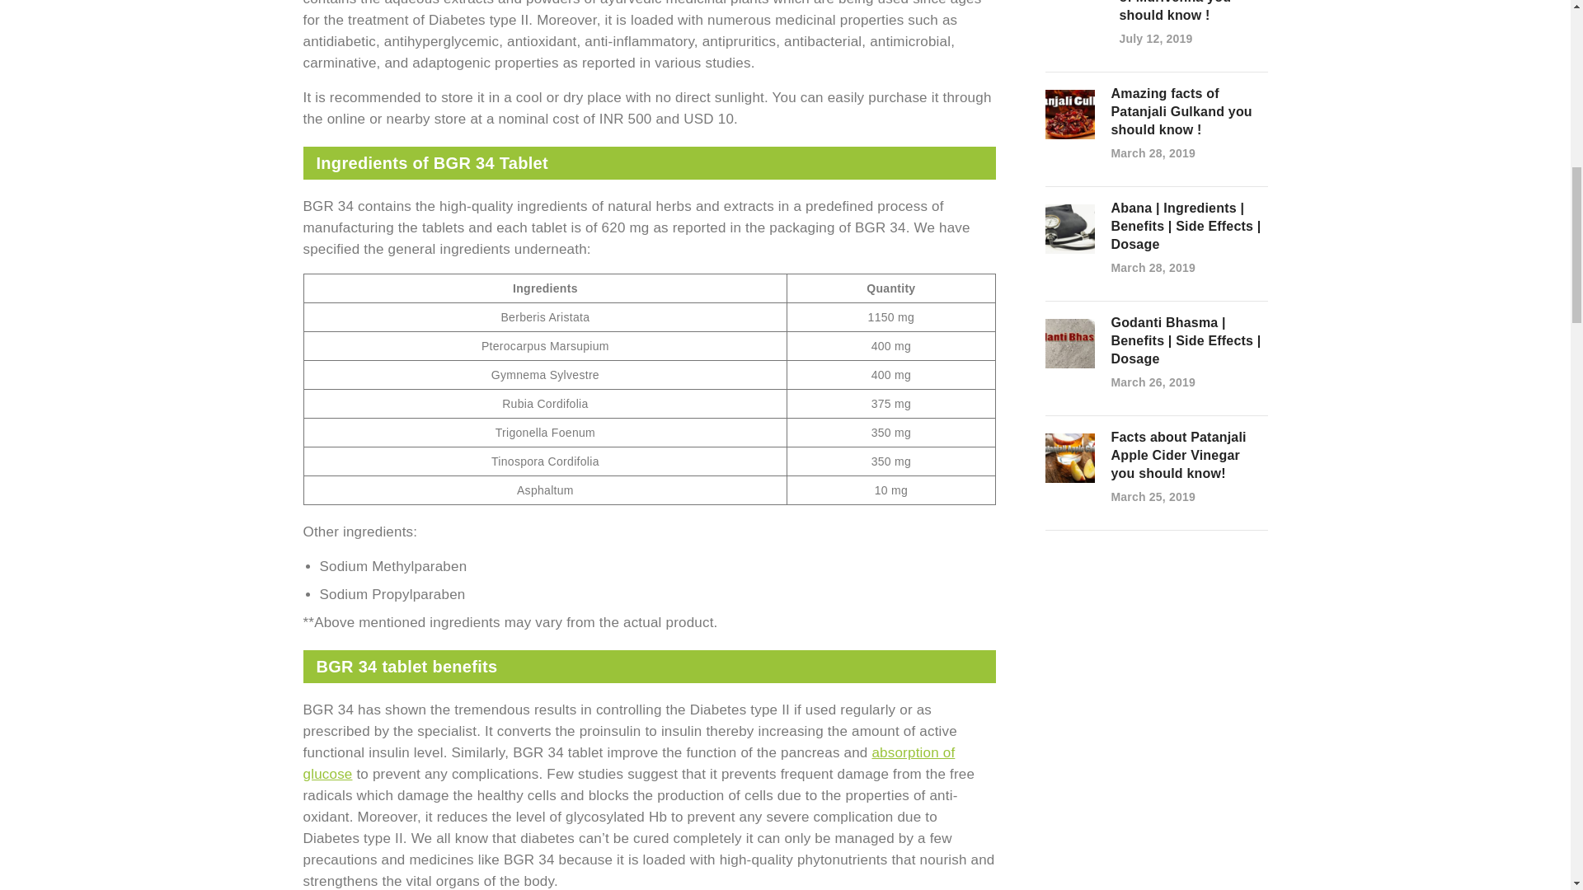  Describe the element at coordinates (1189, 111) in the screenshot. I see `Amazing facts of Patanjali Gulkand you should know !` at that location.